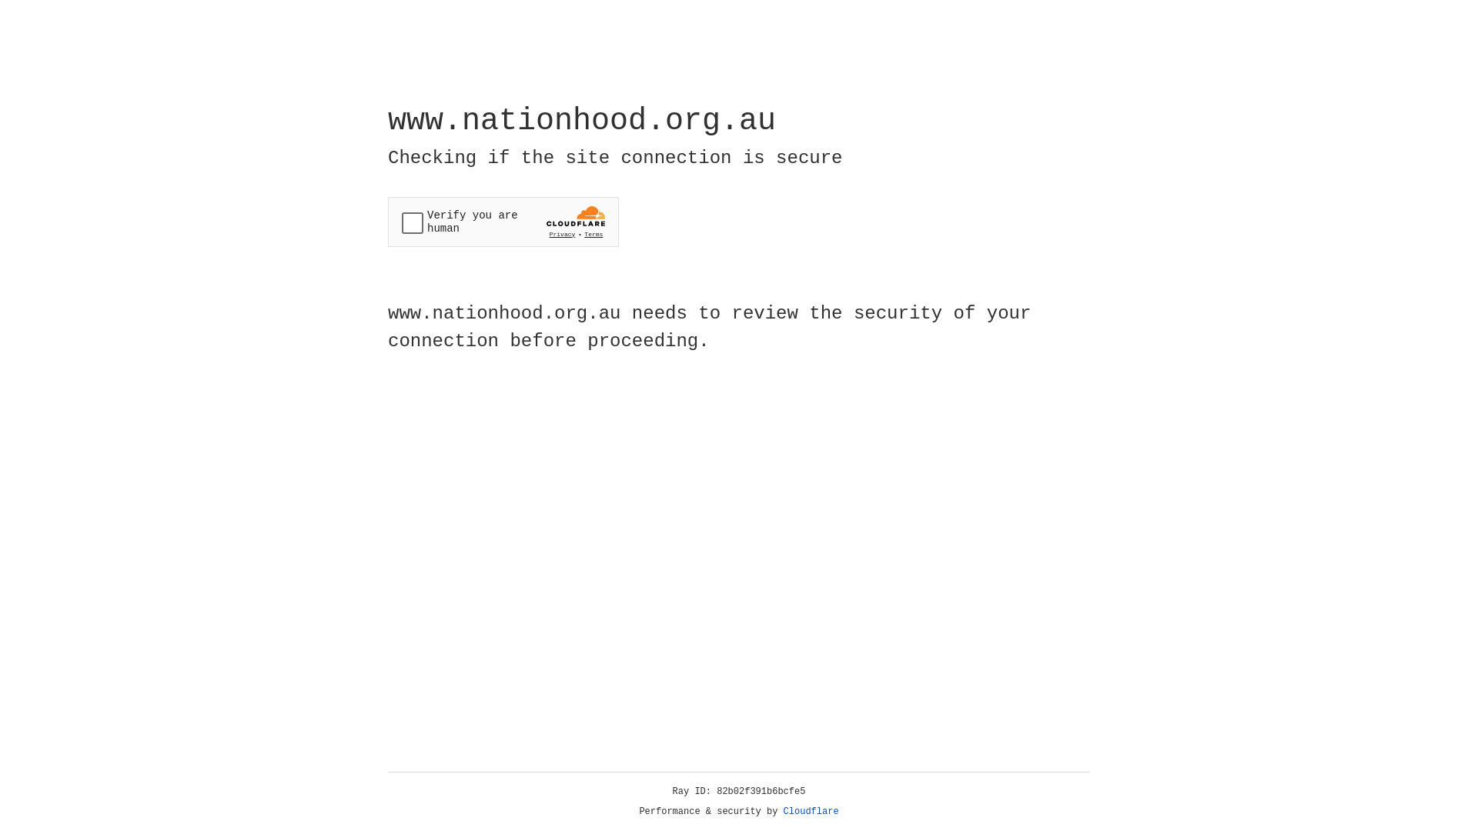 The height and width of the screenshot is (831, 1478). I want to click on Widget containing a Cloudflare security challenge, so click(503, 222).